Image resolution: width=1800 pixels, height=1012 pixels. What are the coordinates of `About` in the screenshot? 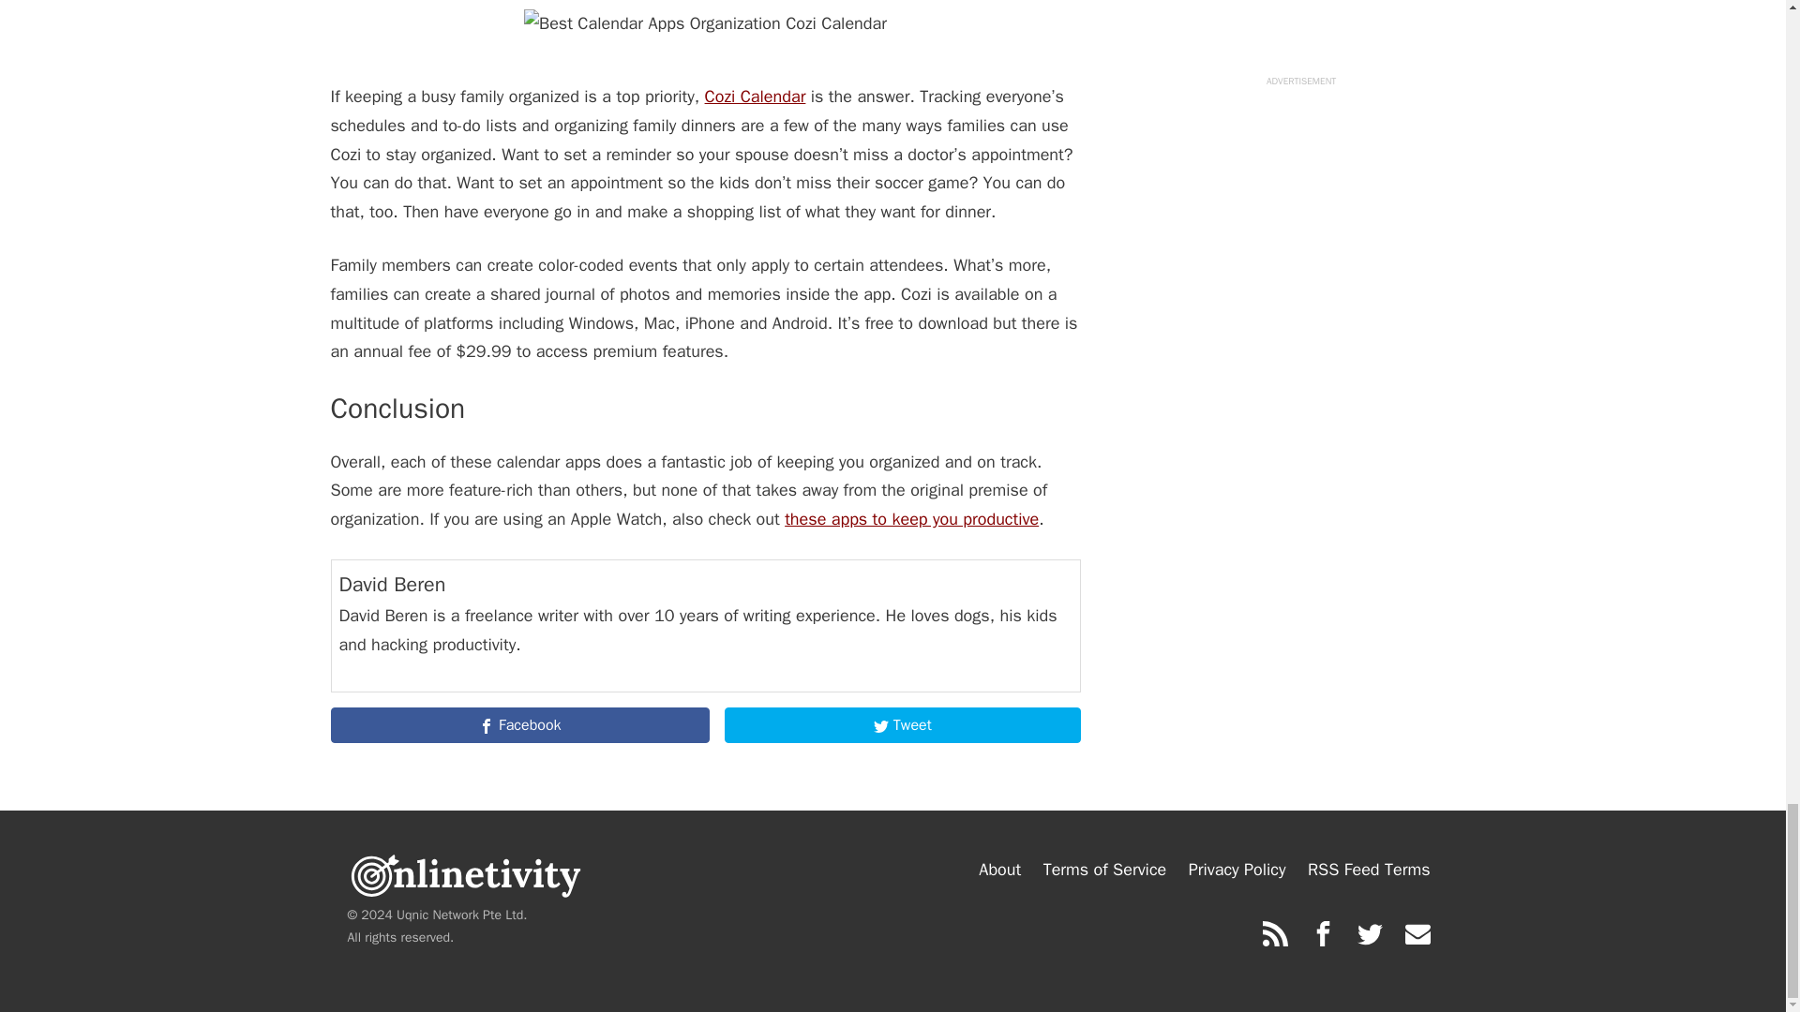 It's located at (999, 870).